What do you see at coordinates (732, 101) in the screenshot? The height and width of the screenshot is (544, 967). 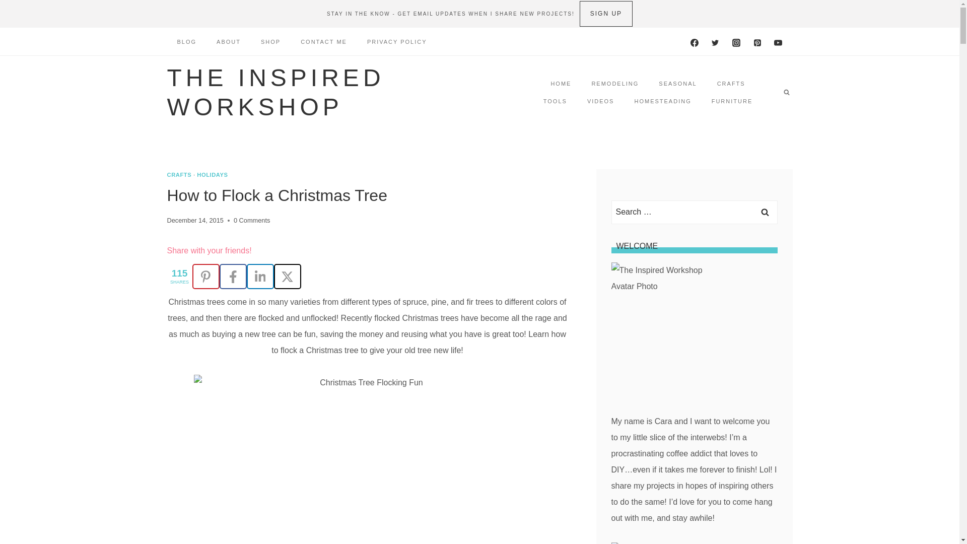 I see `FURNITURE` at bounding box center [732, 101].